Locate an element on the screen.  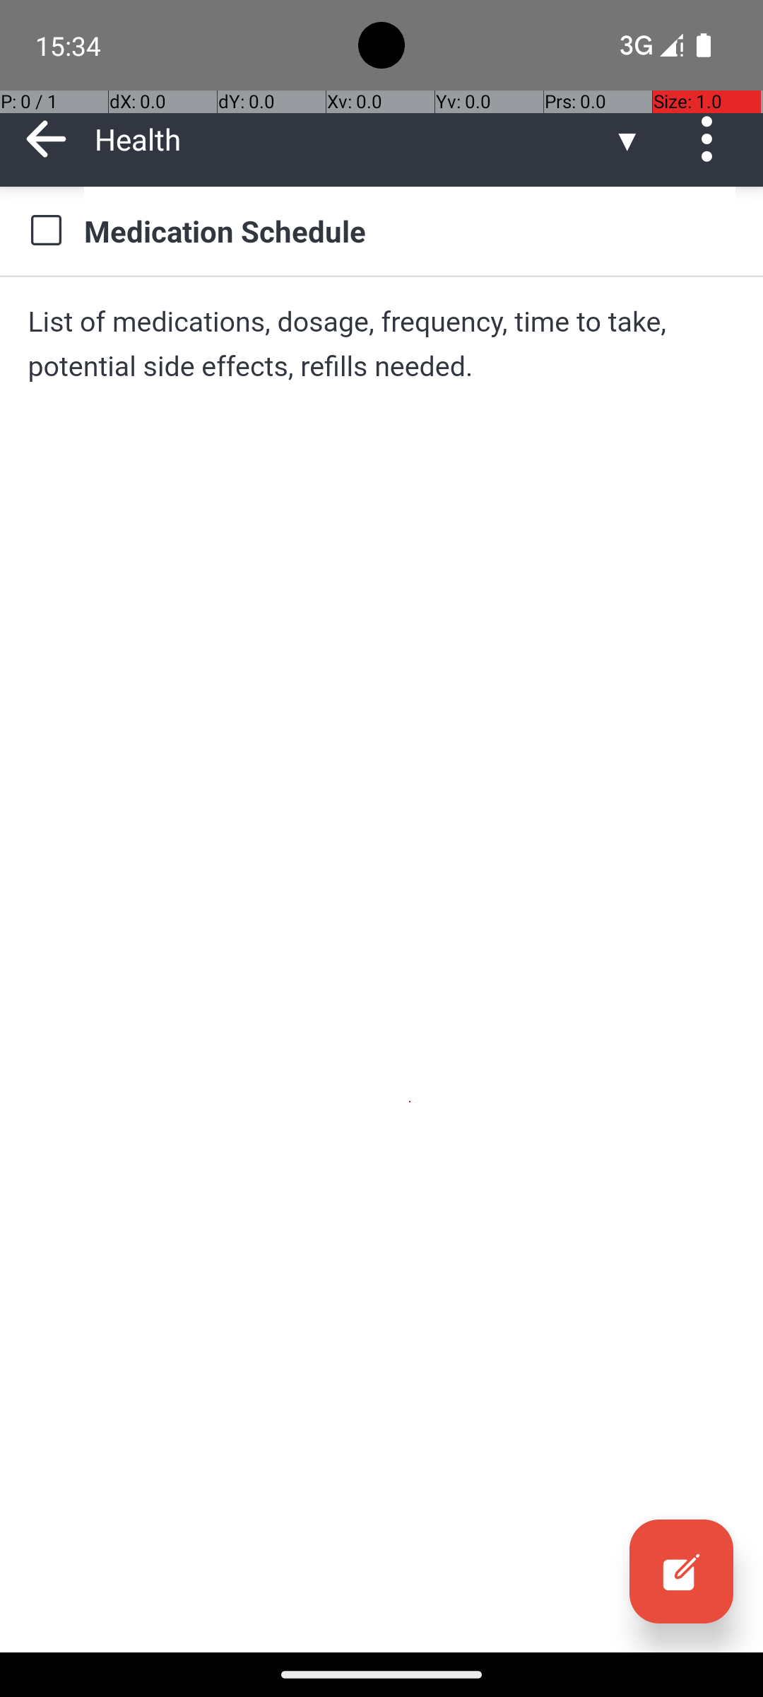
Actions is located at coordinates (712, 139).